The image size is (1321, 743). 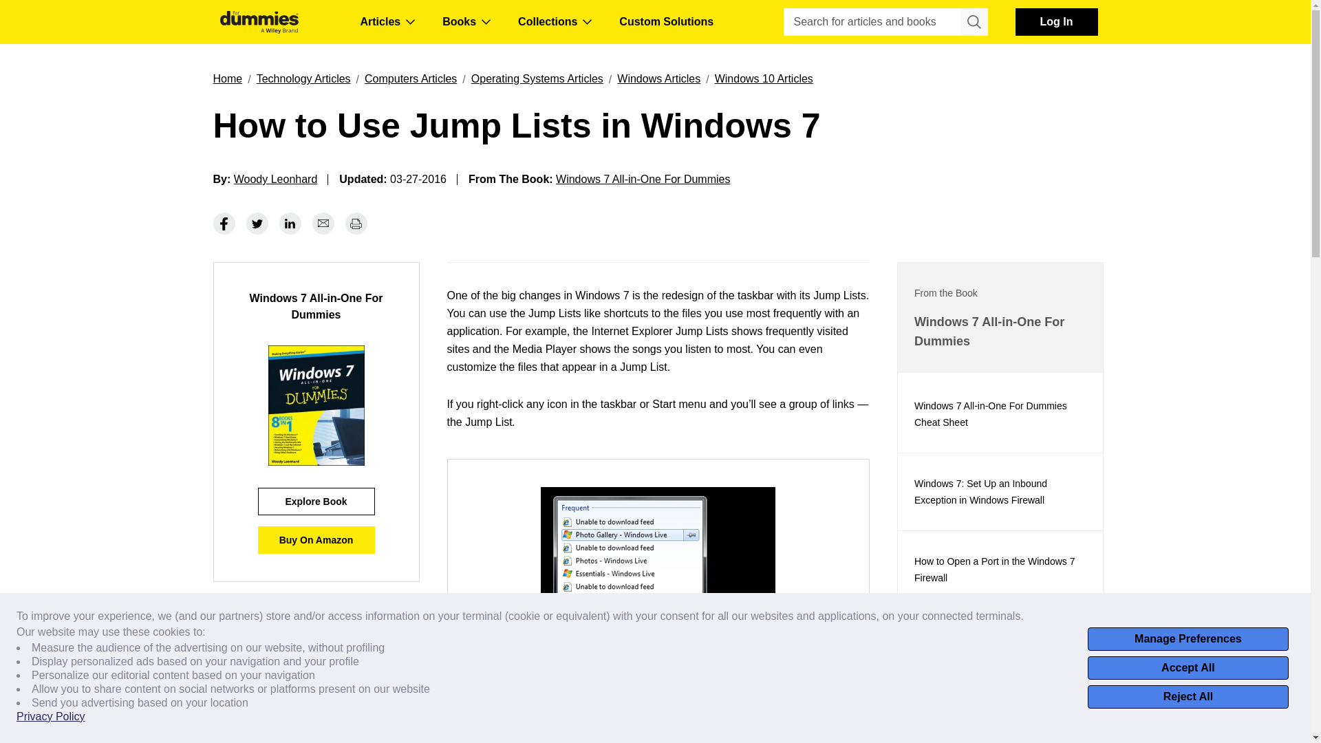 I want to click on Accept All, so click(x=1188, y=667).